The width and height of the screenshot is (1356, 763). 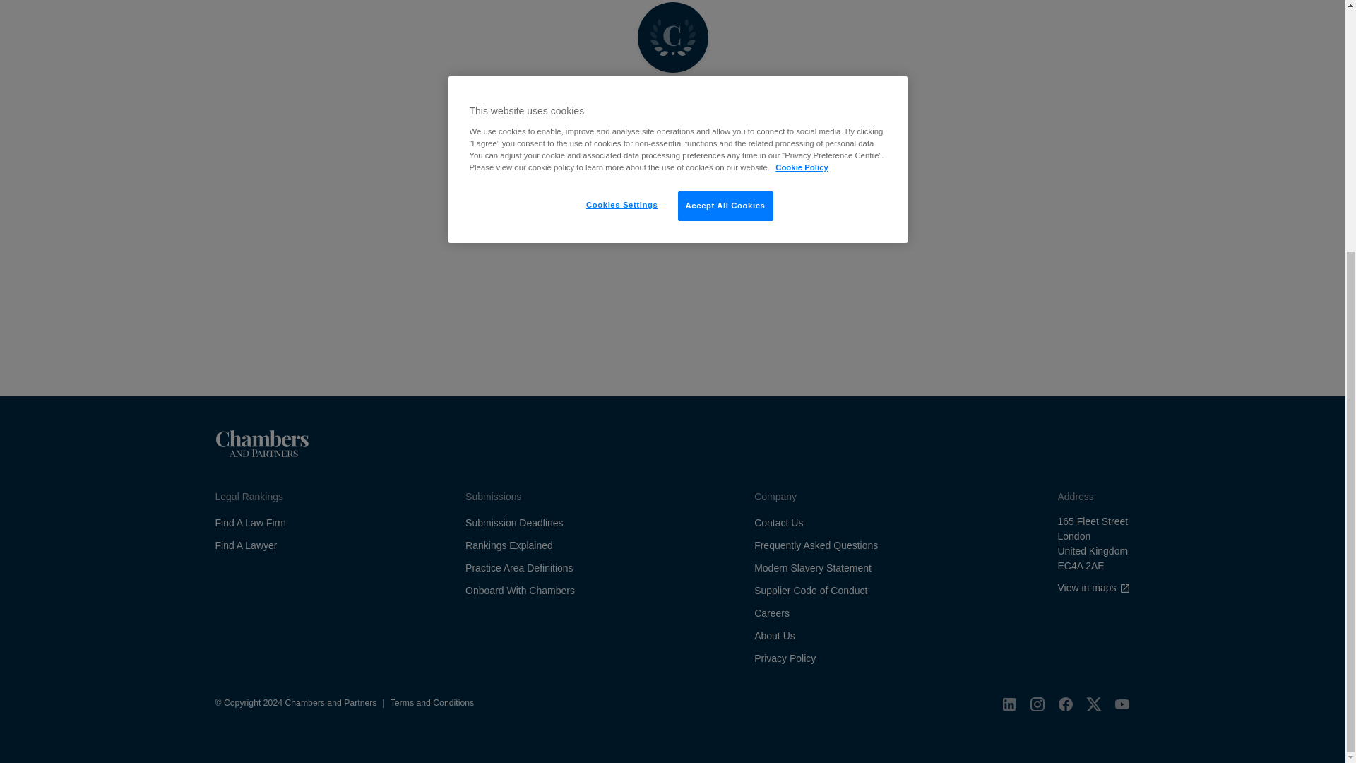 What do you see at coordinates (520, 591) in the screenshot?
I see `Link to Onboard With Chambers` at bounding box center [520, 591].